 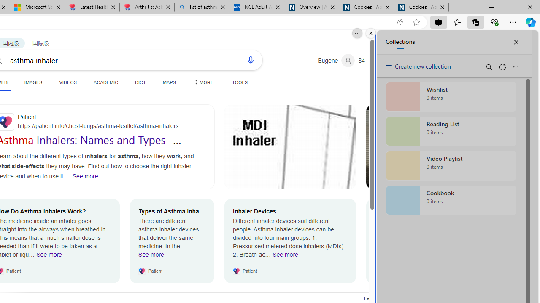 What do you see at coordinates (256, 8) in the screenshot?
I see `NCL Adult Asthma Inhaler Choice Guideline` at bounding box center [256, 8].